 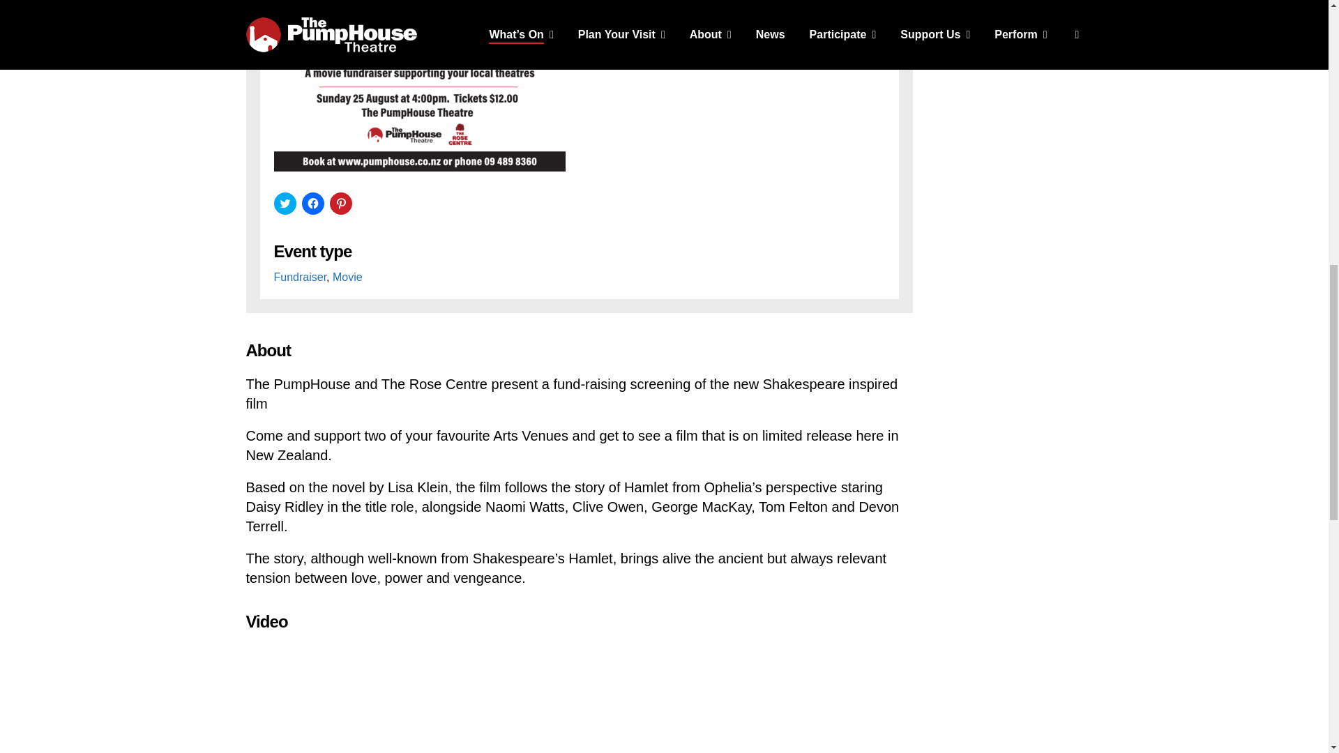 What do you see at coordinates (340, 204) in the screenshot?
I see `Click to share on Pinterest` at bounding box center [340, 204].